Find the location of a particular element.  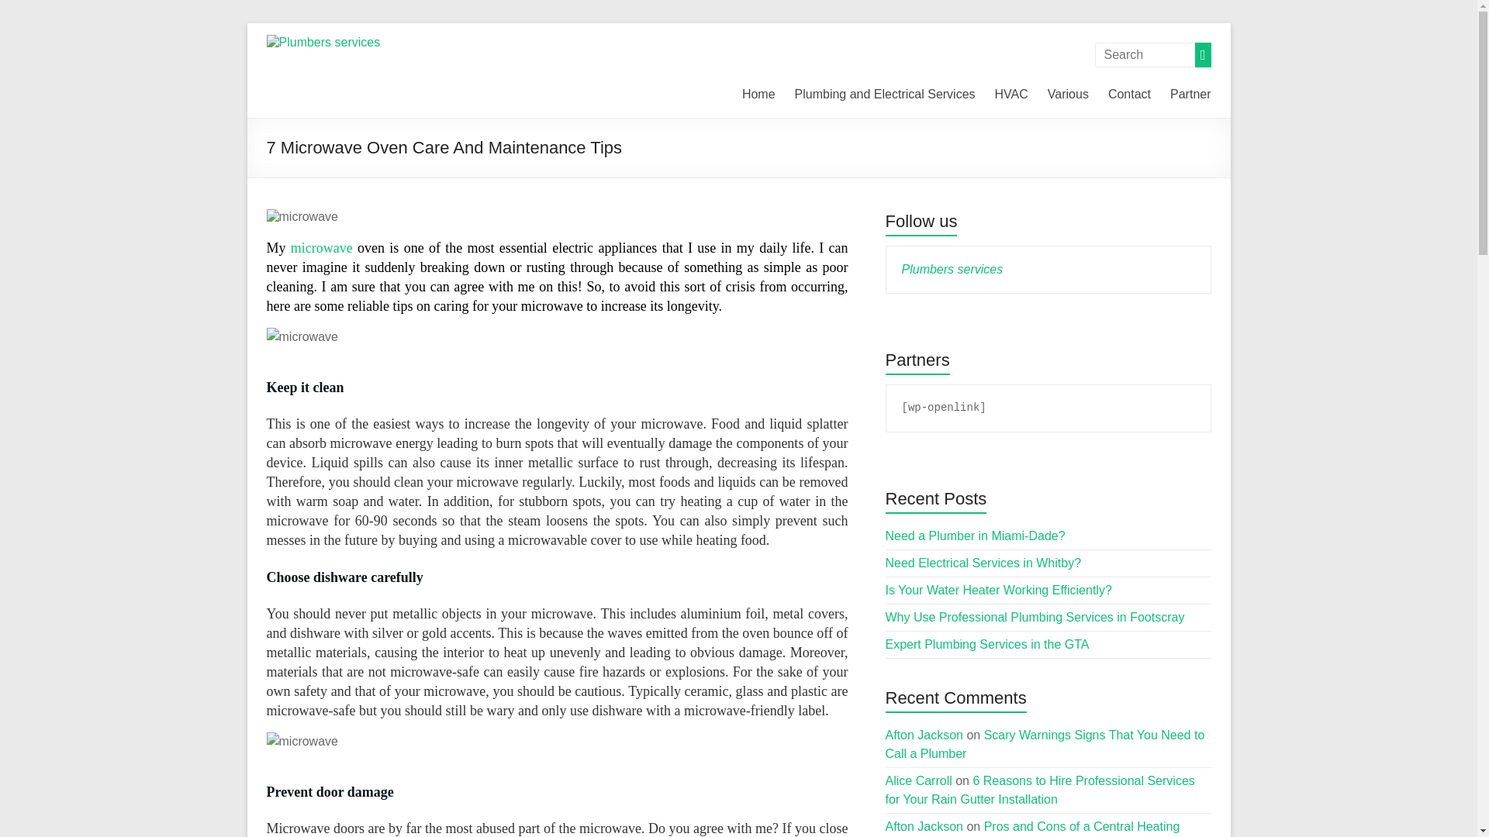

Plumbers services is located at coordinates (323, 70).